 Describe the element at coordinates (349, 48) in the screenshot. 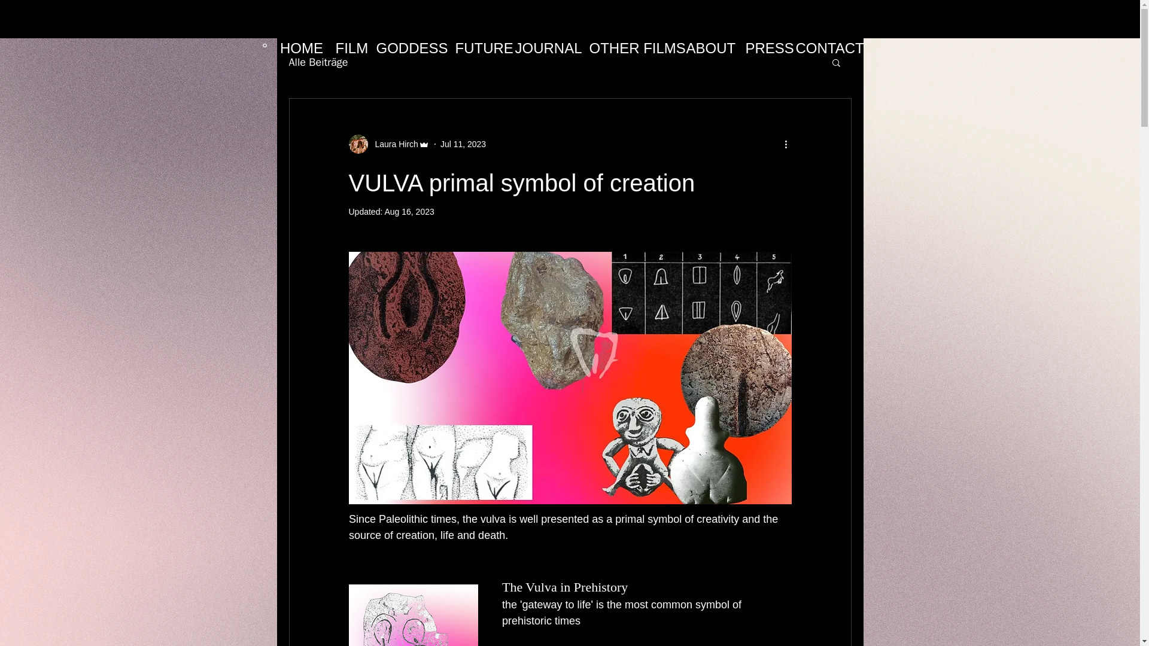

I see `FILM` at that location.